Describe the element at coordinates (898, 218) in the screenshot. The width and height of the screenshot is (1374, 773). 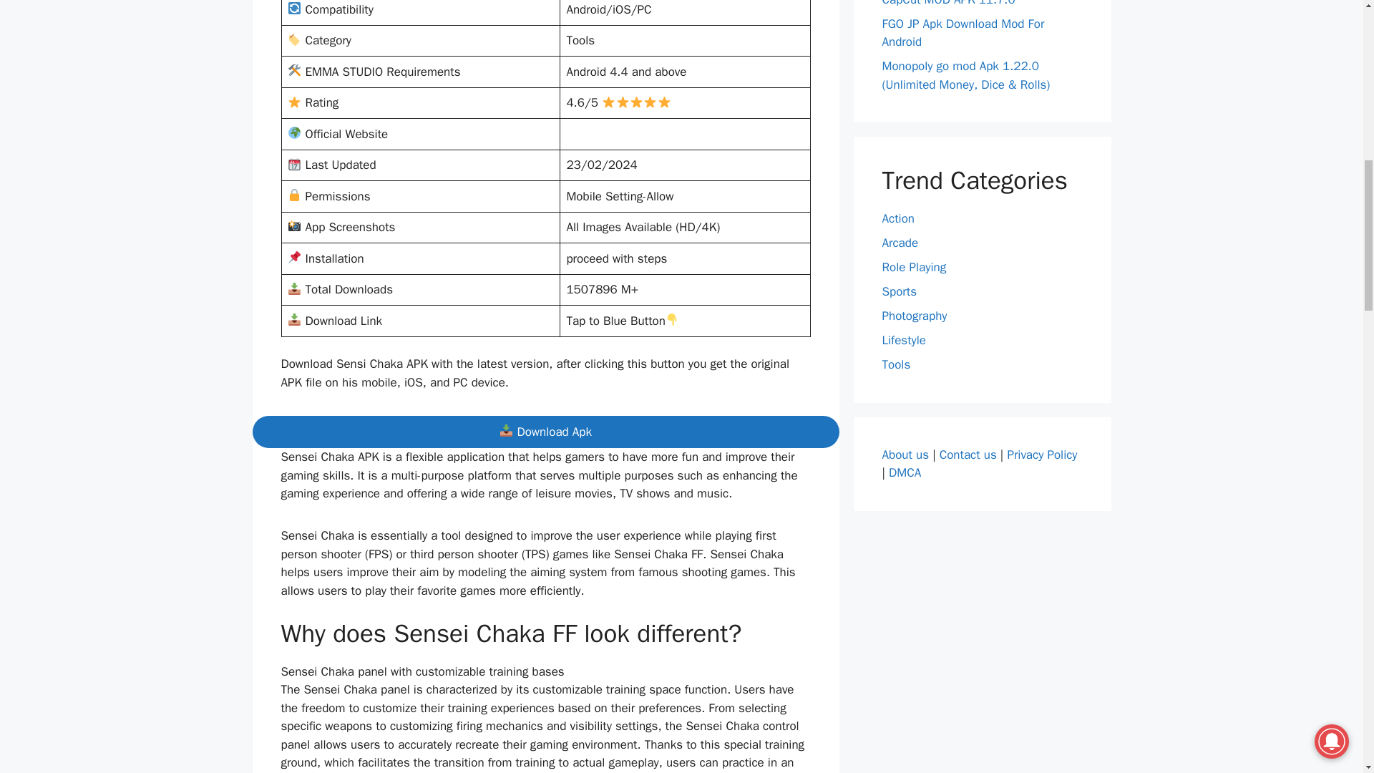
I see `Action` at that location.